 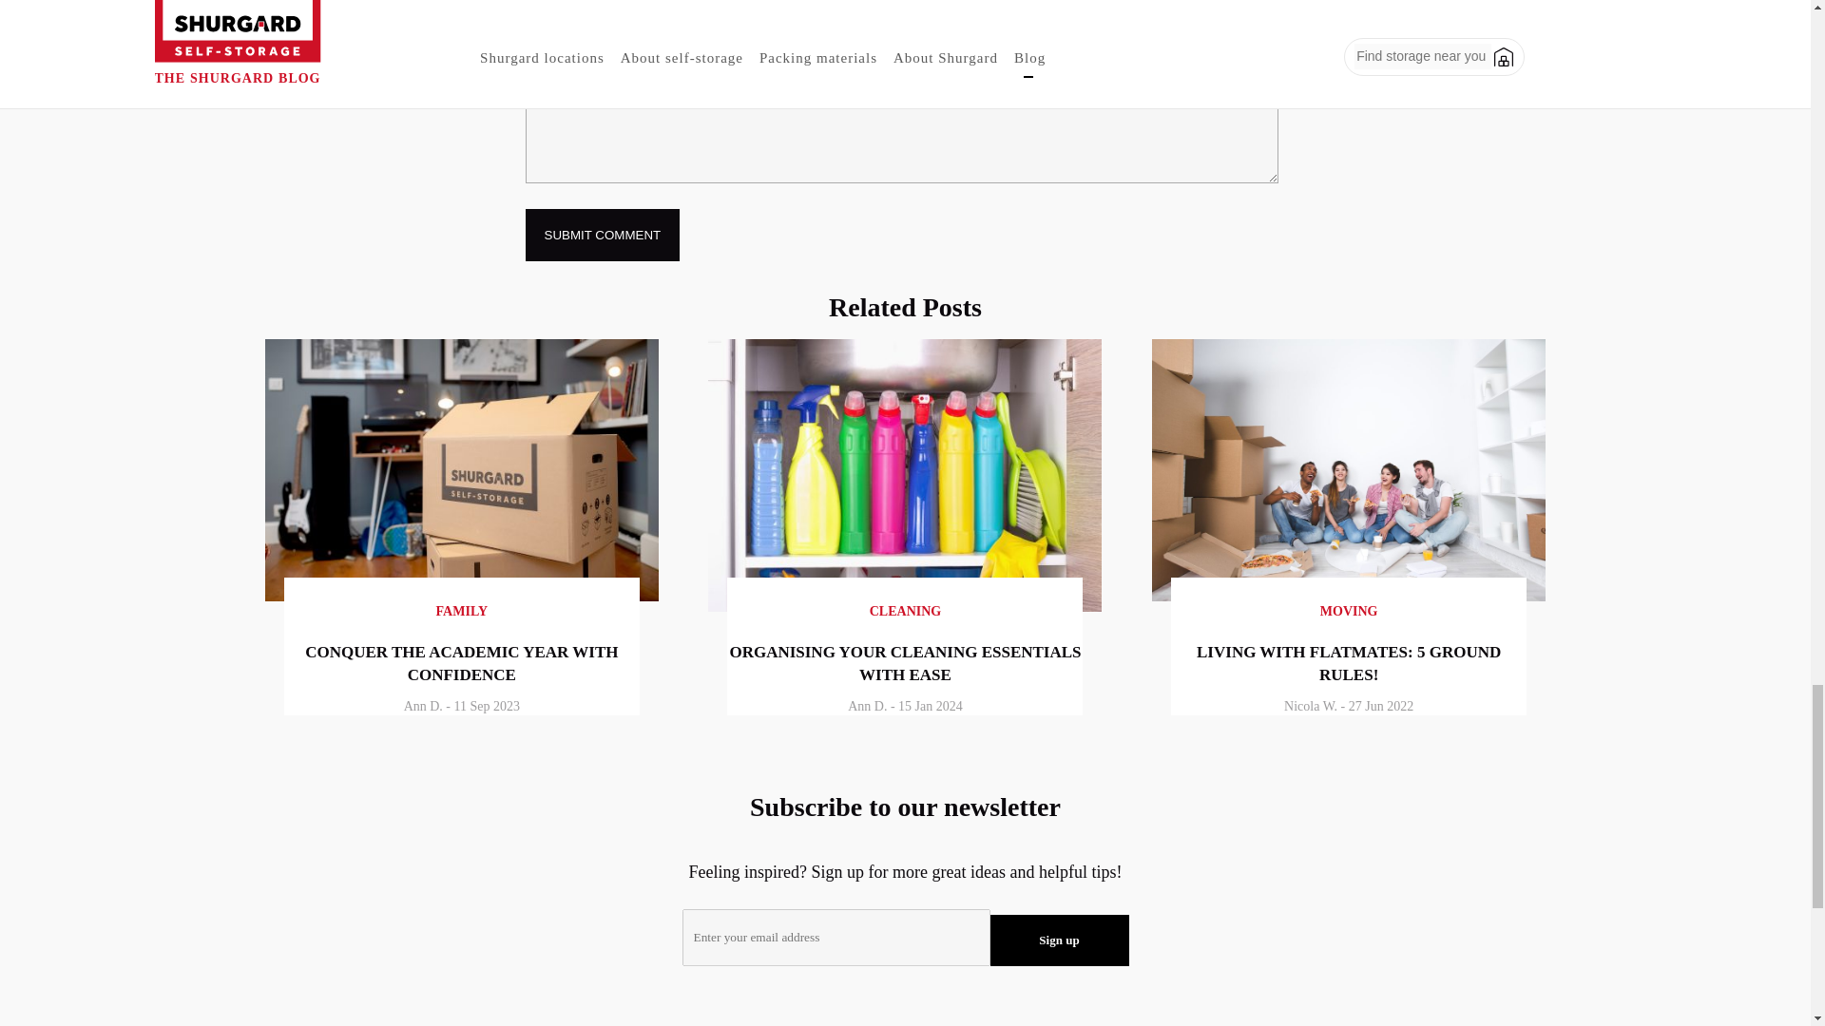 I want to click on Submit Comment, so click(x=602, y=236).